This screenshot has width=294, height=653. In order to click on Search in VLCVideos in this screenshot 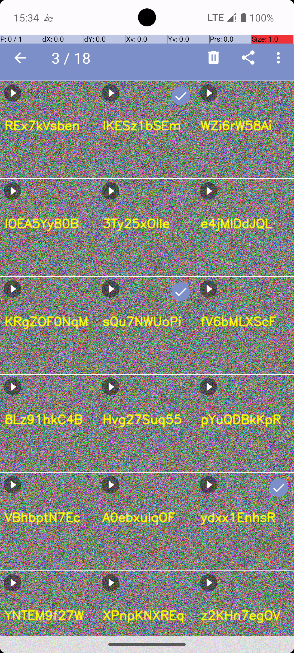, I will do `click(105, 58)`.